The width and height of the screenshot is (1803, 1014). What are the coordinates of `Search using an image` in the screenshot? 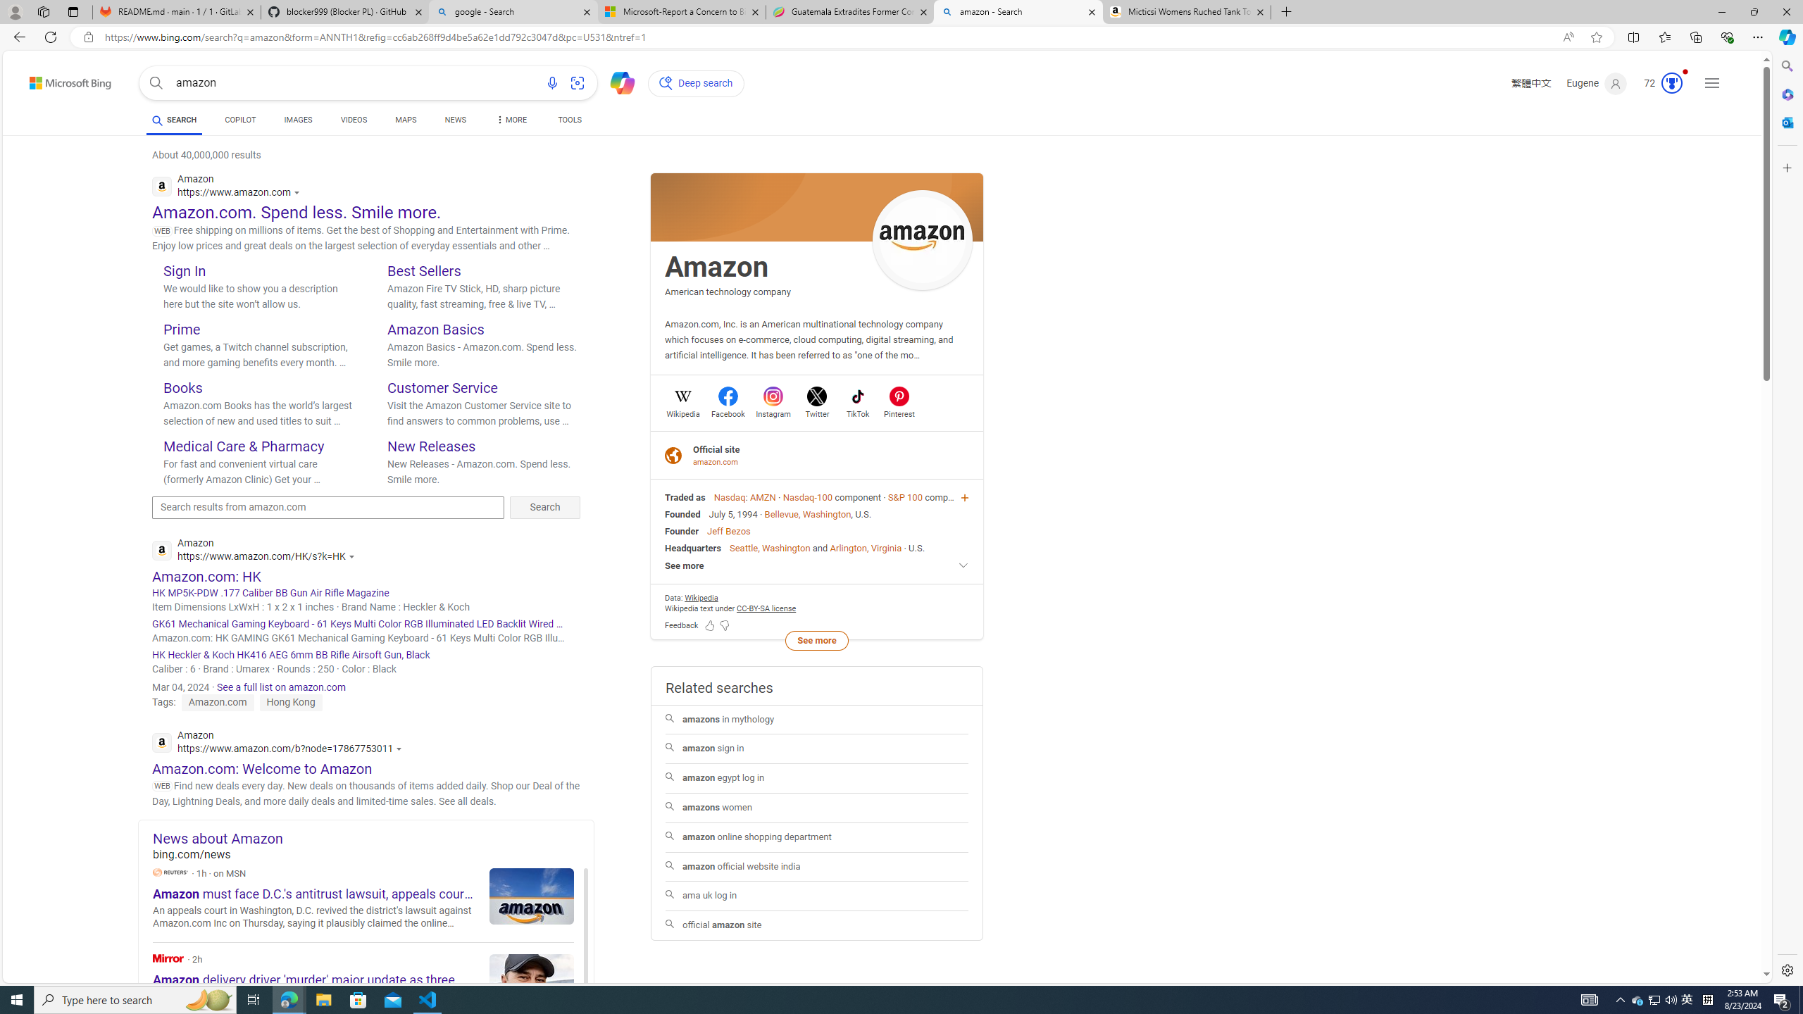 It's located at (577, 83).